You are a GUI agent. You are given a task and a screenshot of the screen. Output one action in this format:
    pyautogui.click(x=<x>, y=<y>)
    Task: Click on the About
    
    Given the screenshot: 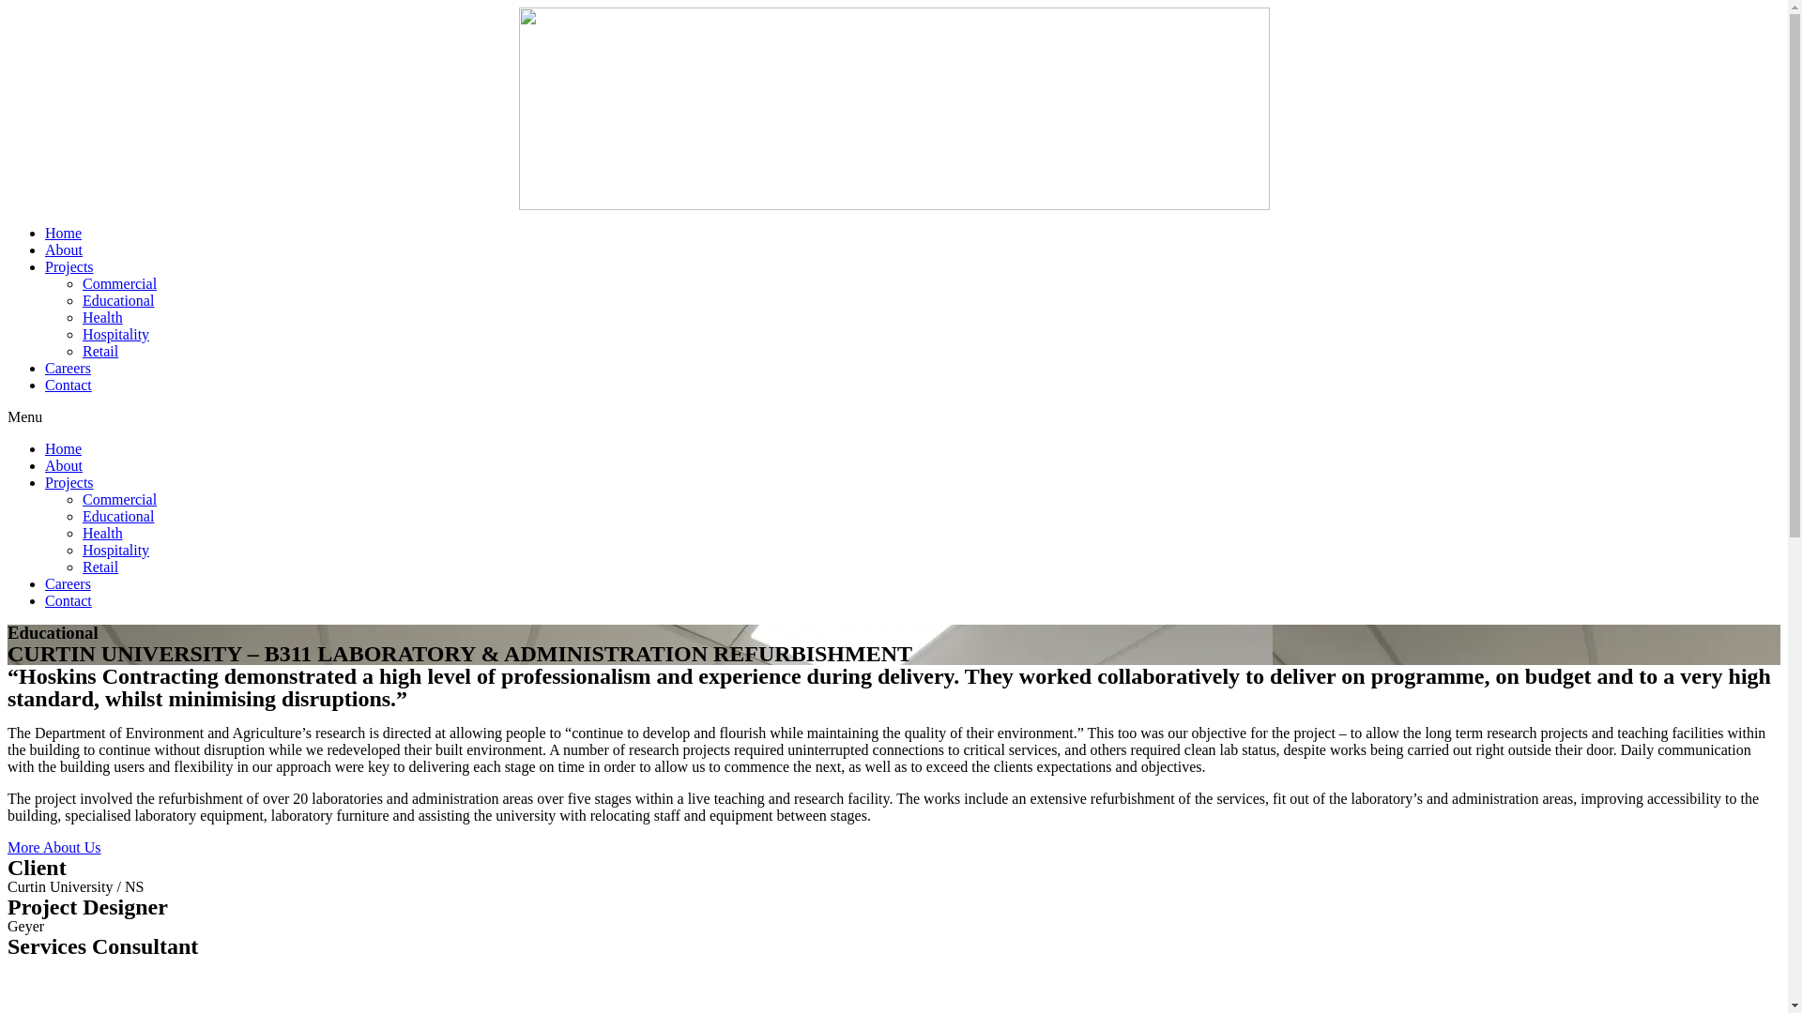 What is the action you would take?
    pyautogui.click(x=64, y=249)
    